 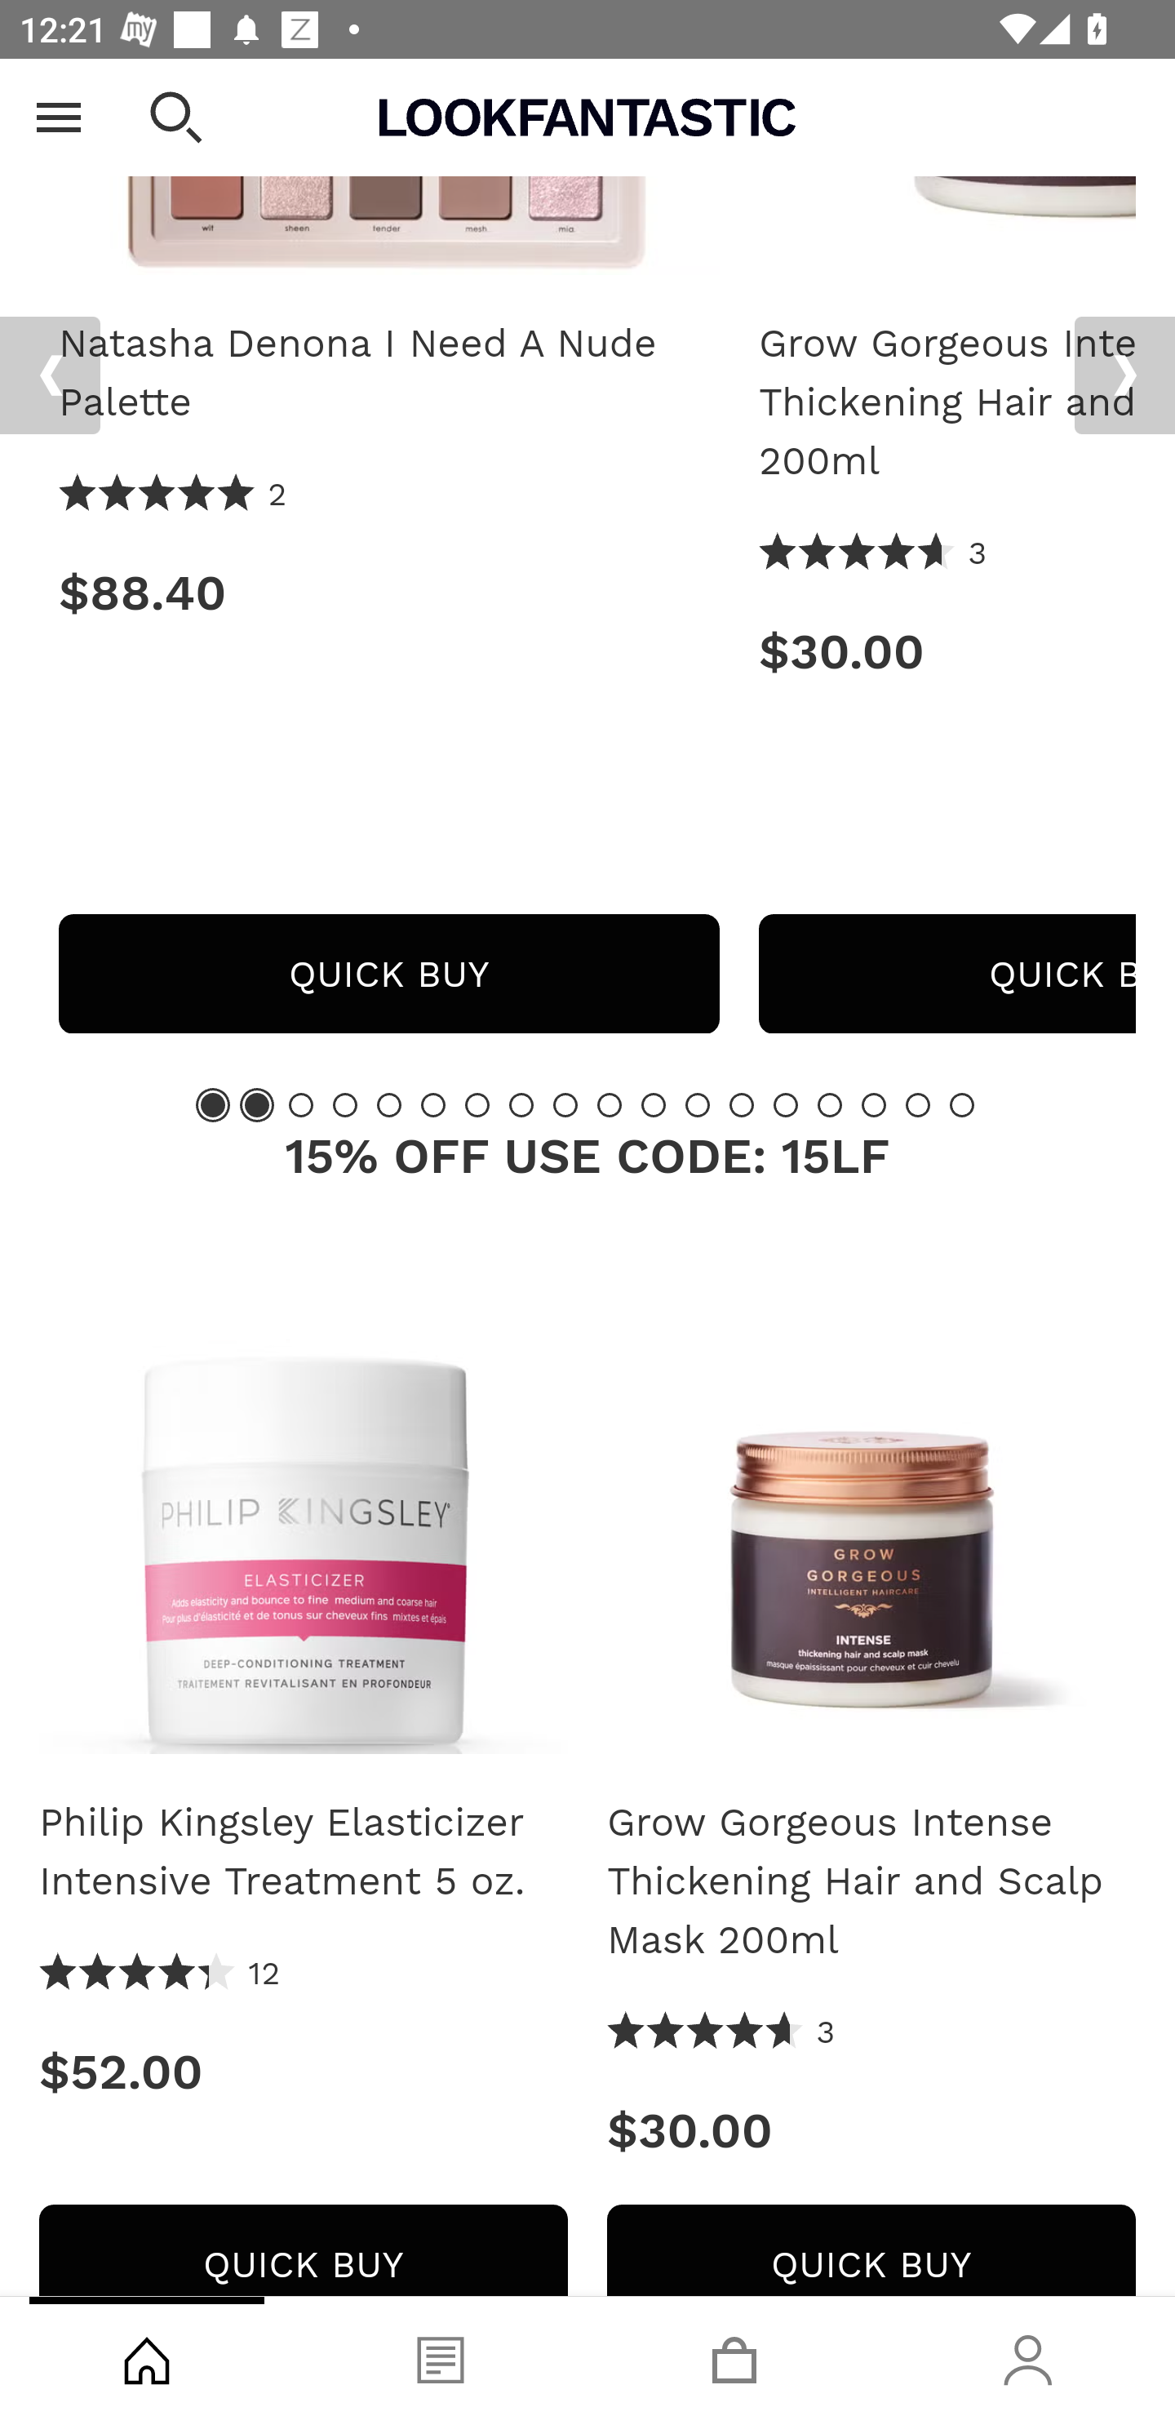 I want to click on Blog, tab, 2 of 4, so click(x=441, y=2356).